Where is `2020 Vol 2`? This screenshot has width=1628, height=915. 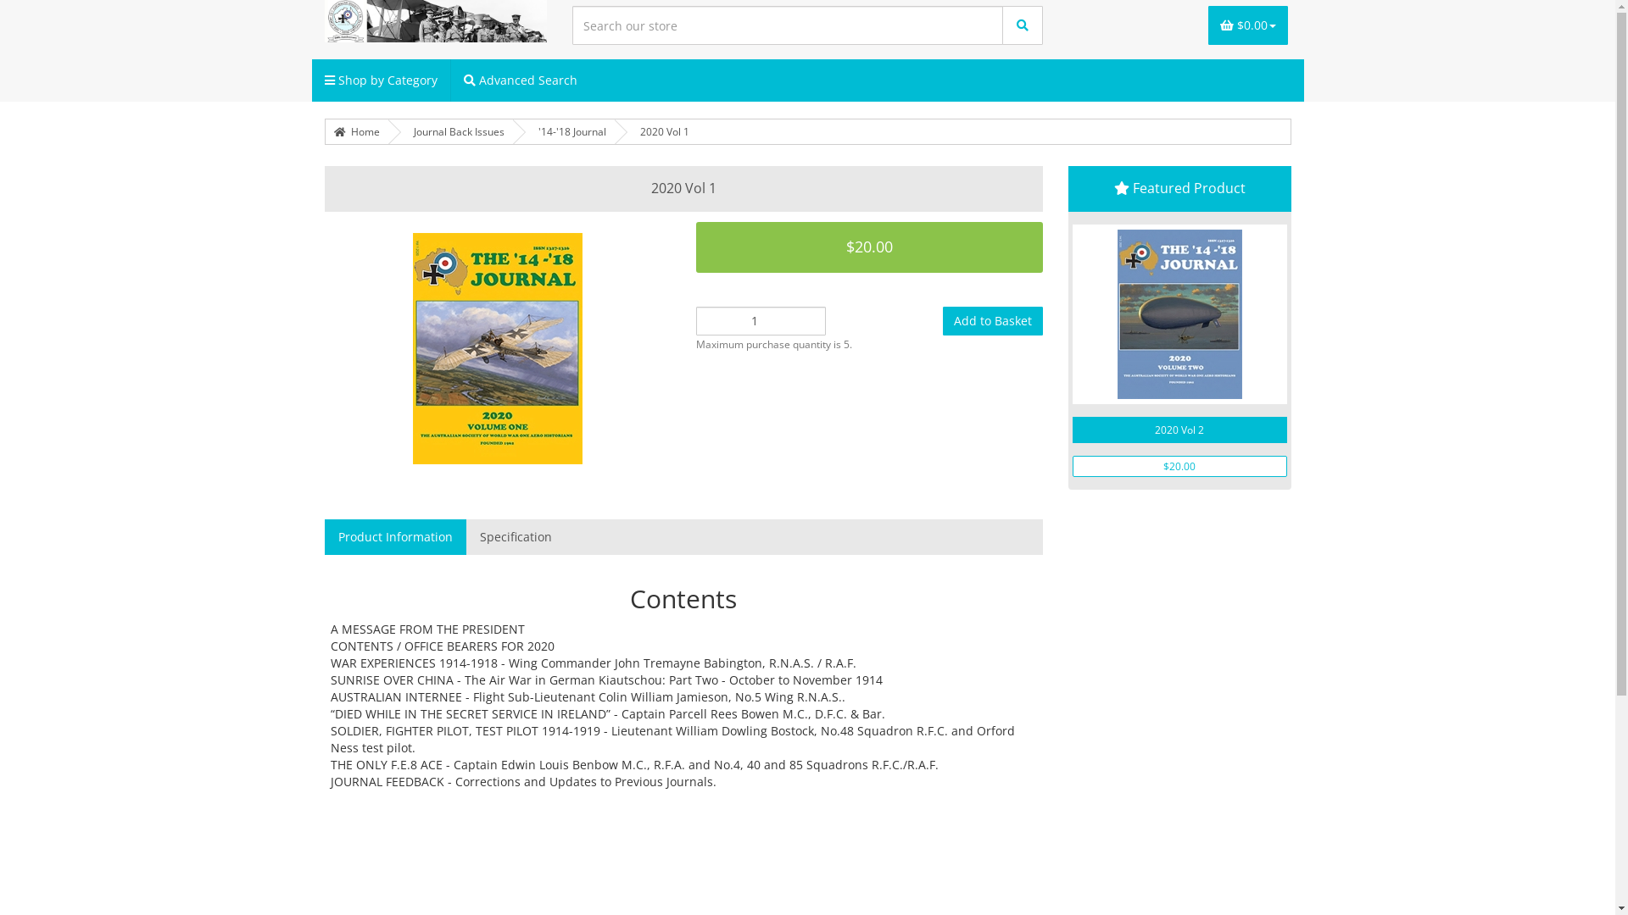
2020 Vol 2 is located at coordinates (1180, 430).